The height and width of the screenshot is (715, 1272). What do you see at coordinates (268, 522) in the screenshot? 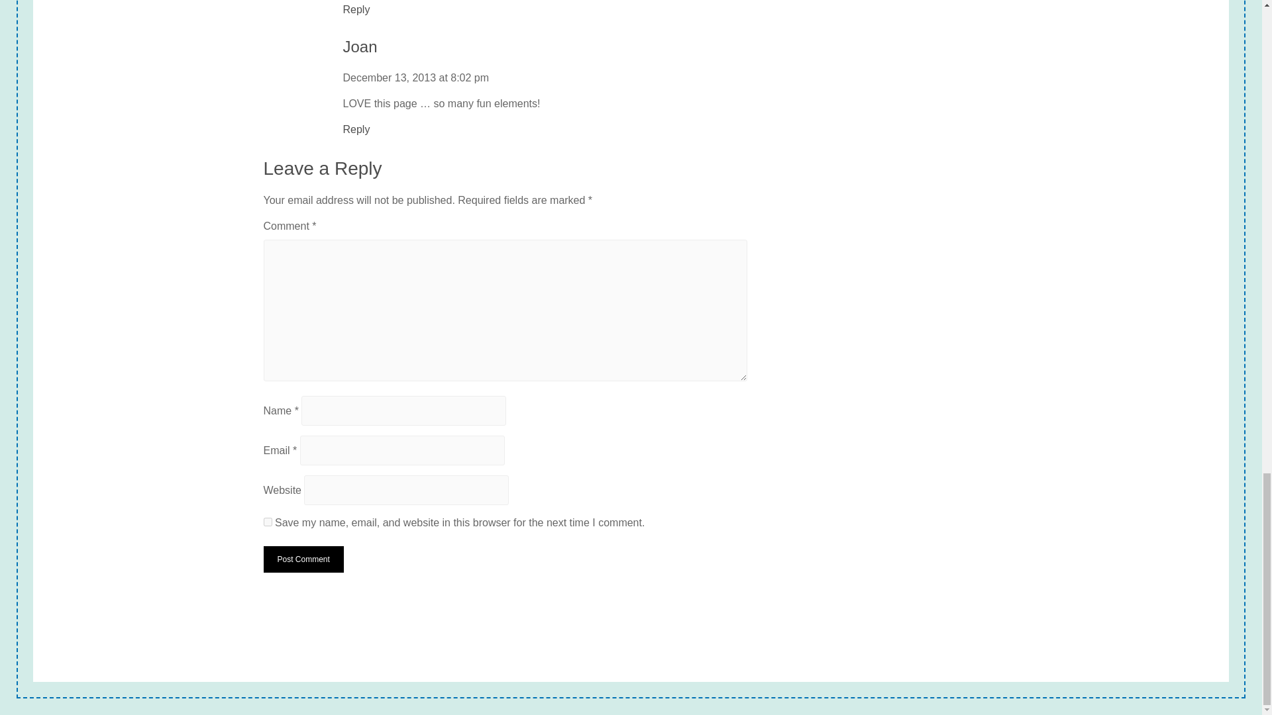
I see `yes` at bounding box center [268, 522].